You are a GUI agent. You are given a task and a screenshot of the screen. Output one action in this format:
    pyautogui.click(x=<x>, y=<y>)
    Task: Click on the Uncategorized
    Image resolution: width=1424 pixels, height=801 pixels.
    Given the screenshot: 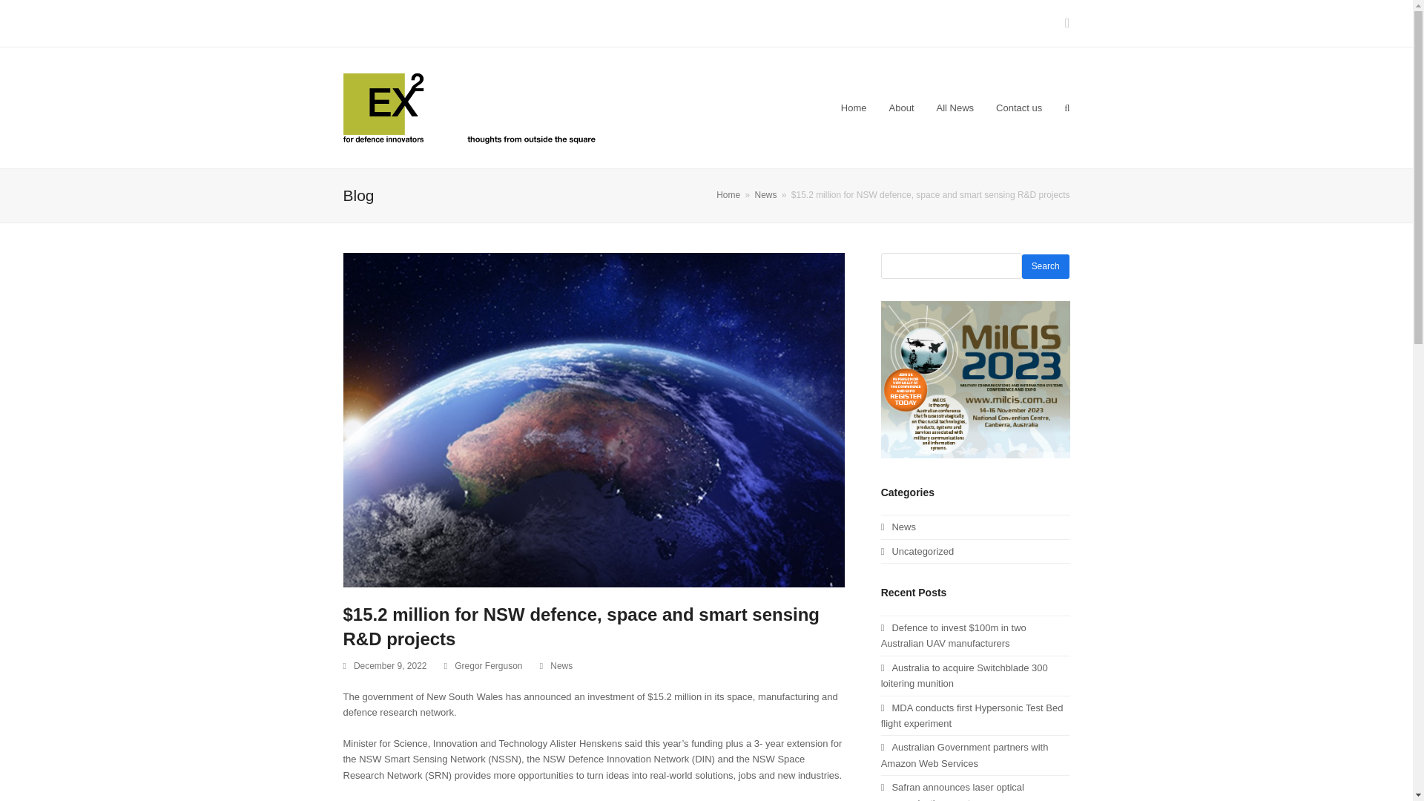 What is the action you would take?
    pyautogui.click(x=917, y=550)
    